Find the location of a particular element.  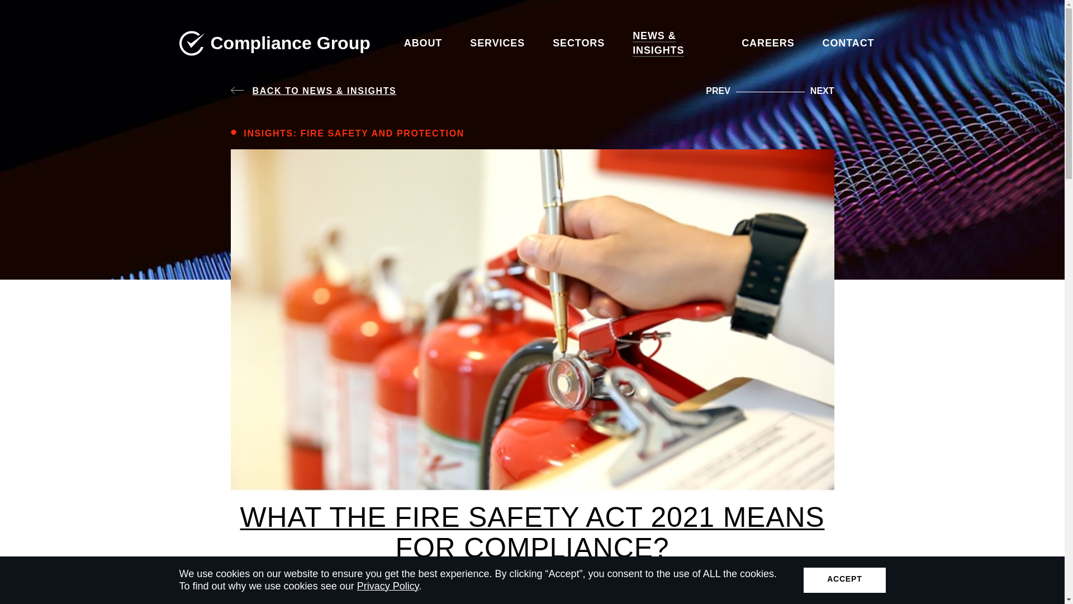

ABOUT is located at coordinates (412, 43).